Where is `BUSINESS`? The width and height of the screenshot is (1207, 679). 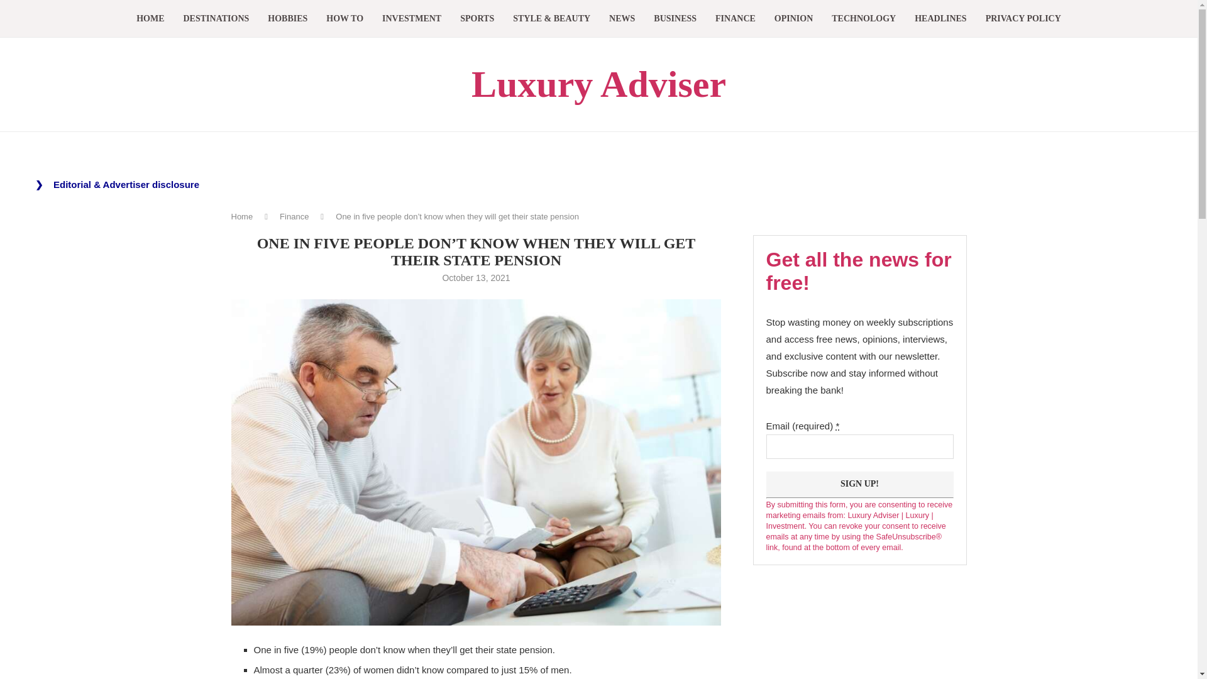 BUSINESS is located at coordinates (675, 19).